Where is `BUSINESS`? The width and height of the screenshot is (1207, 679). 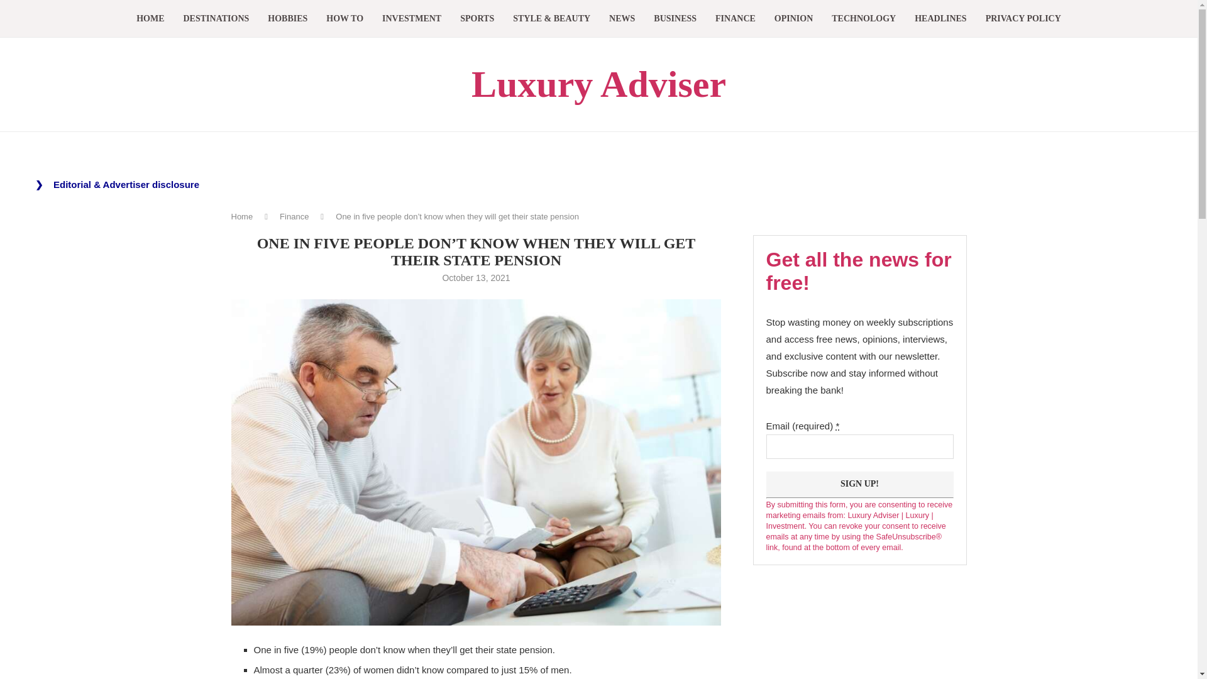 BUSINESS is located at coordinates (675, 19).